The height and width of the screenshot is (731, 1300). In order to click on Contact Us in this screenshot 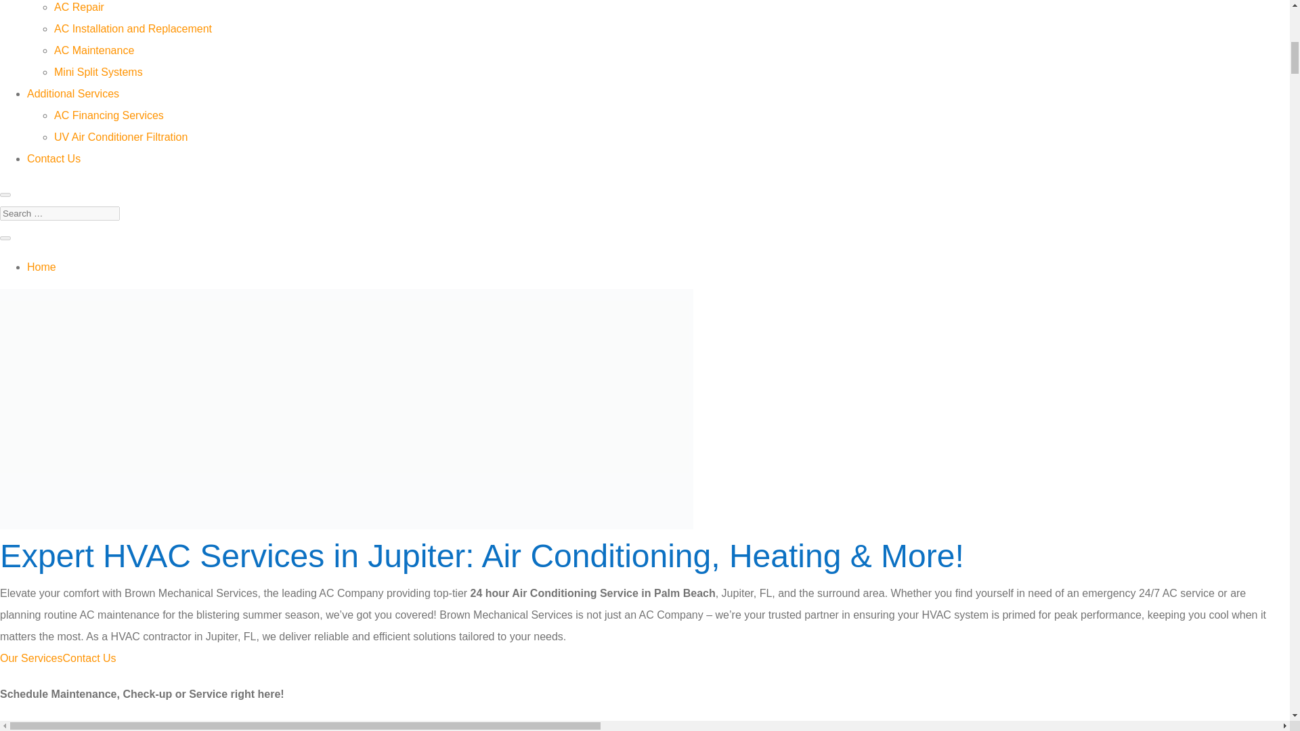, I will do `click(54, 158)`.